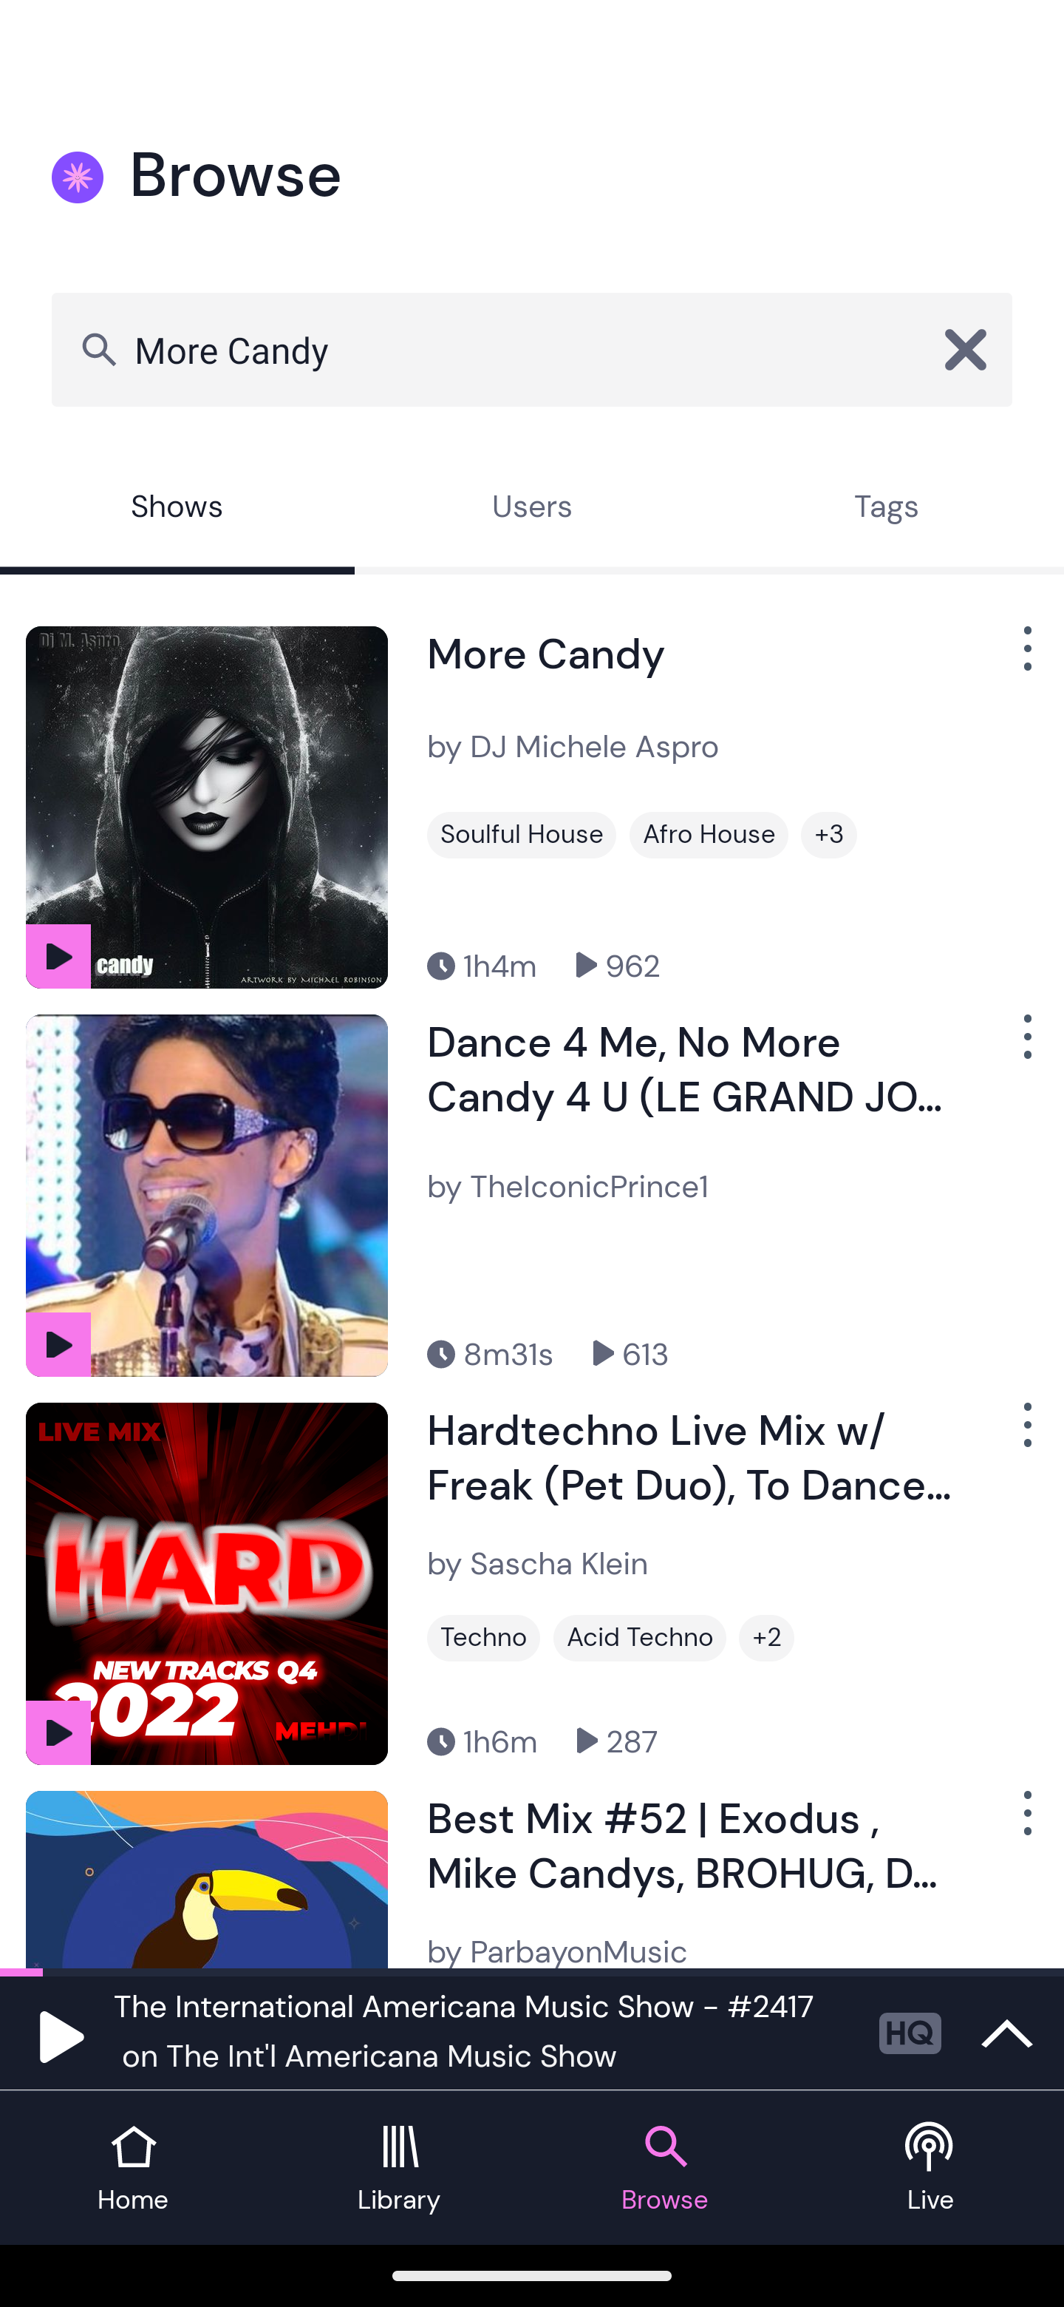  I want to click on Home tab Home, so click(133, 2168).